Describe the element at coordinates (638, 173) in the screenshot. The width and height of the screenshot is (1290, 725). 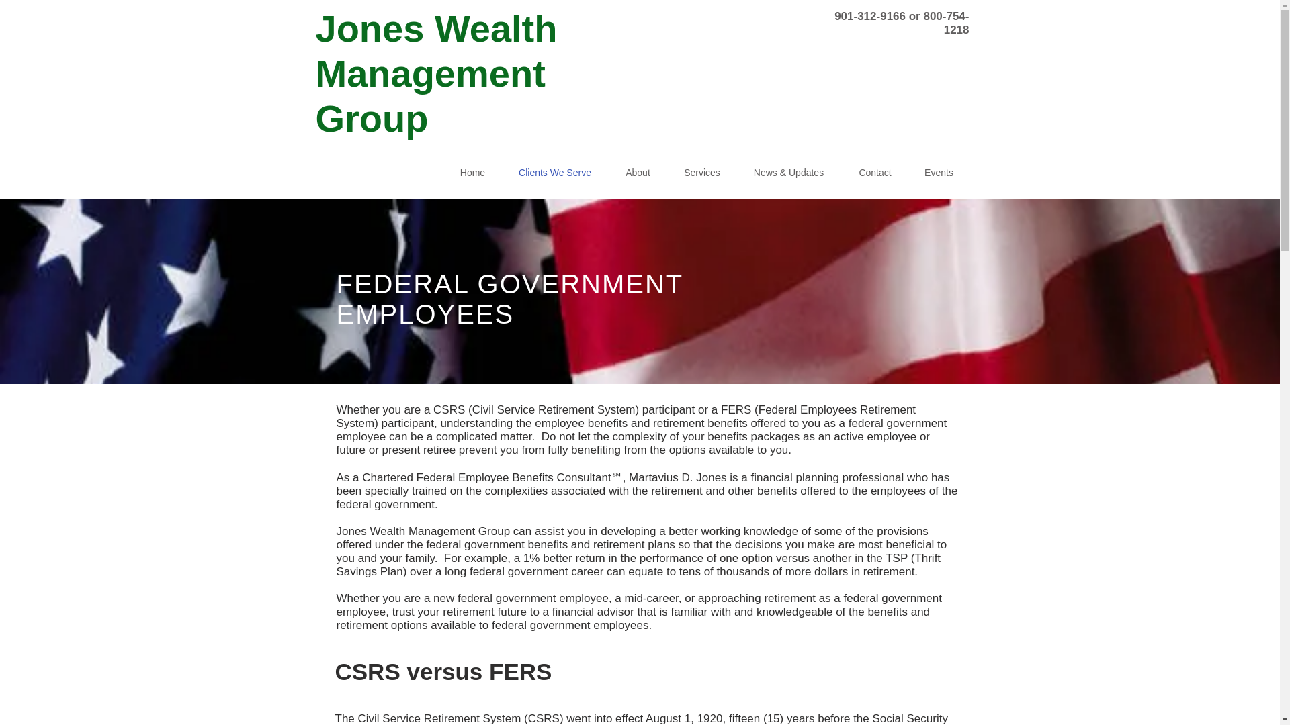
I see `About` at that location.